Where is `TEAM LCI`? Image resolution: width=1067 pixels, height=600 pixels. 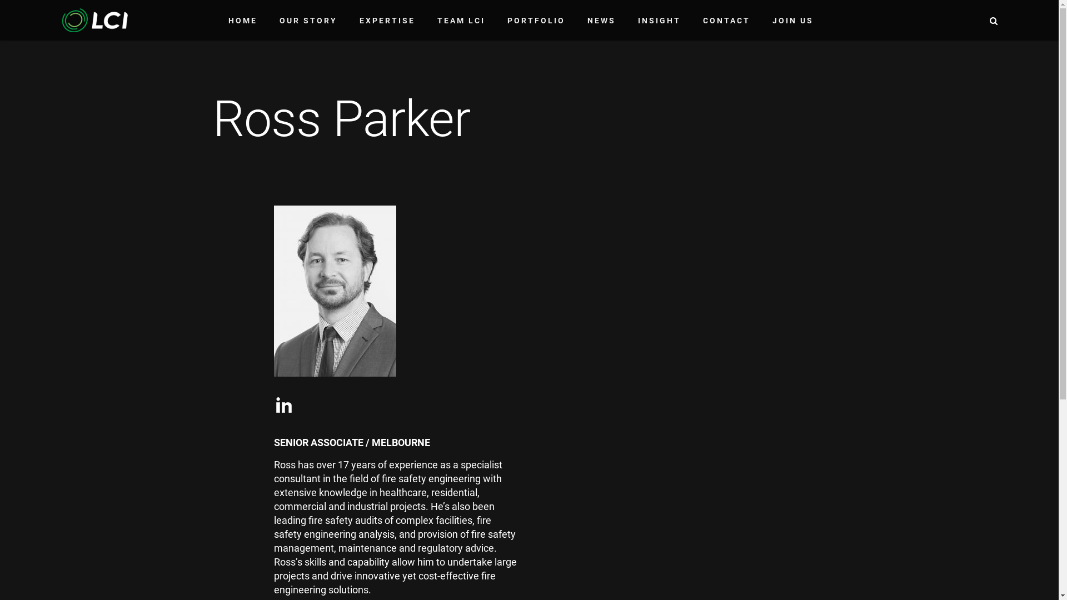 TEAM LCI is located at coordinates (461, 21).